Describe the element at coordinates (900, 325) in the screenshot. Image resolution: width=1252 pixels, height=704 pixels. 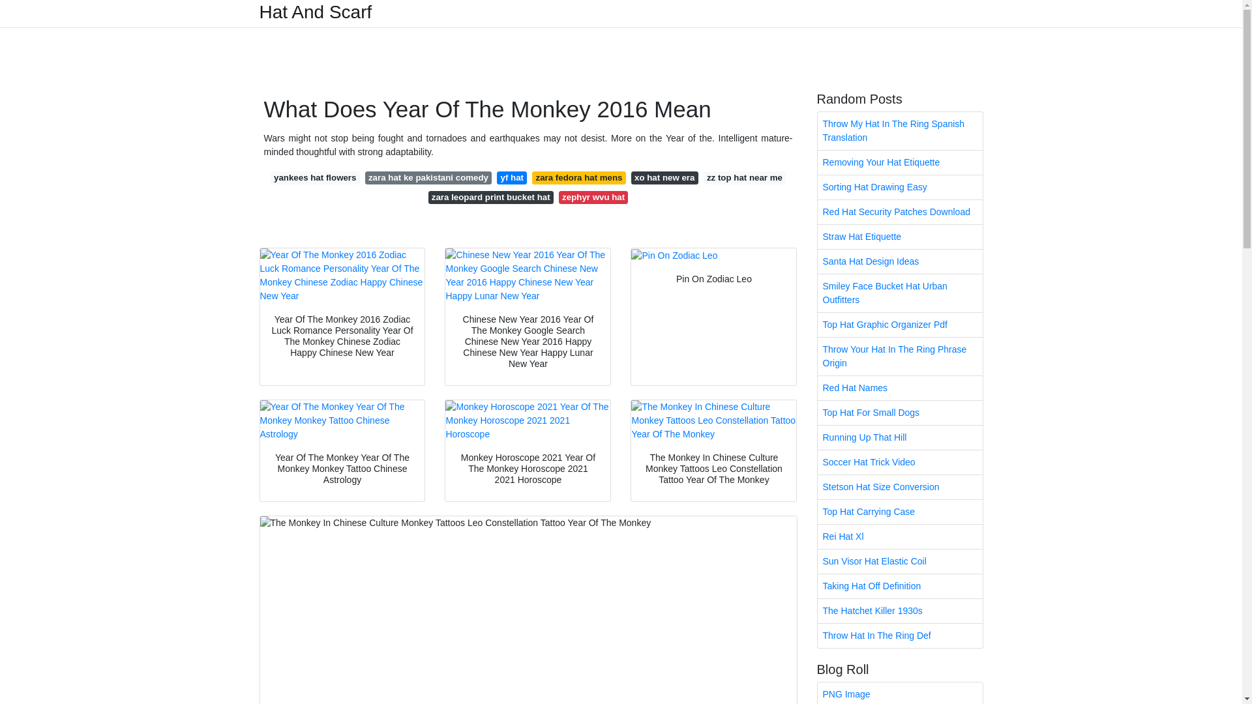
I see `Top Hat Graphic Organizer Pdf` at that location.